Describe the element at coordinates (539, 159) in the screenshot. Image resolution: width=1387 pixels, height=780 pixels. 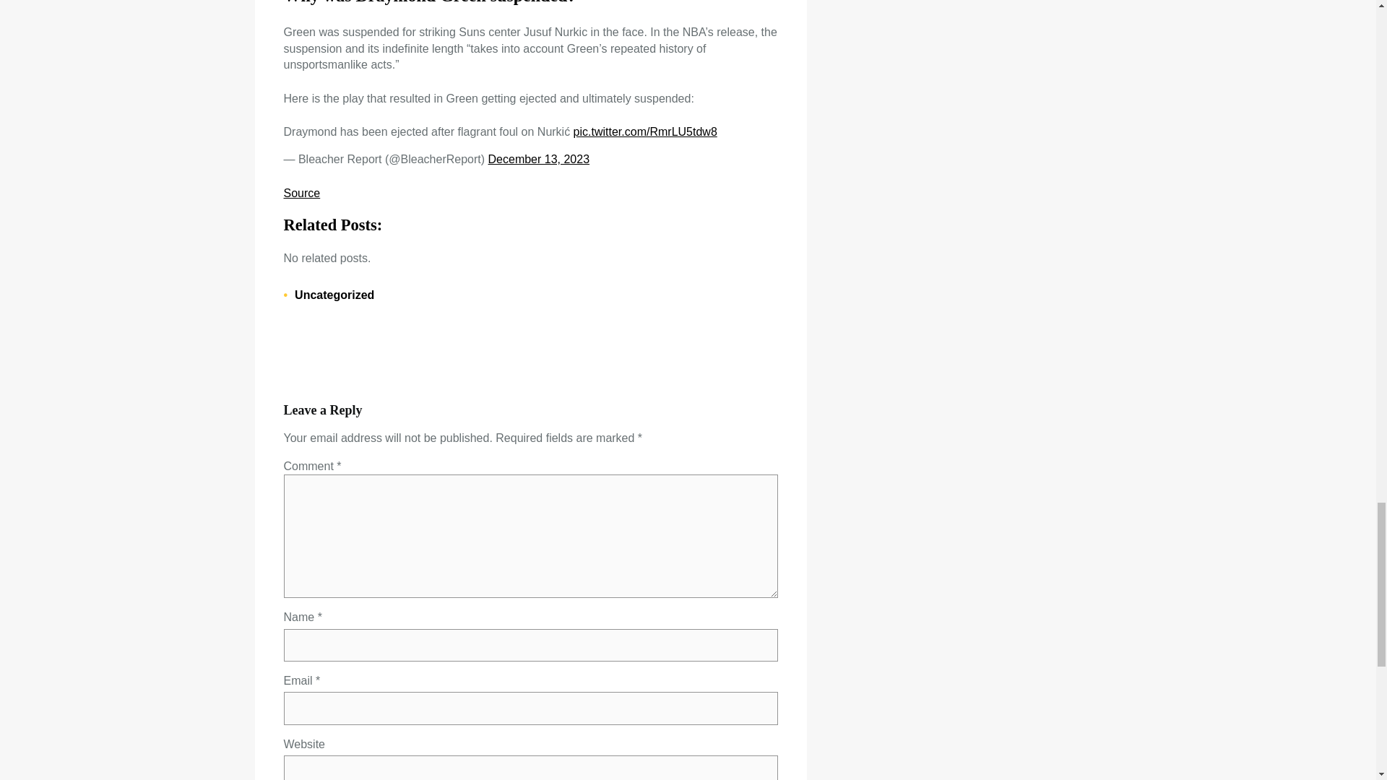
I see `December 13, 2023` at that location.